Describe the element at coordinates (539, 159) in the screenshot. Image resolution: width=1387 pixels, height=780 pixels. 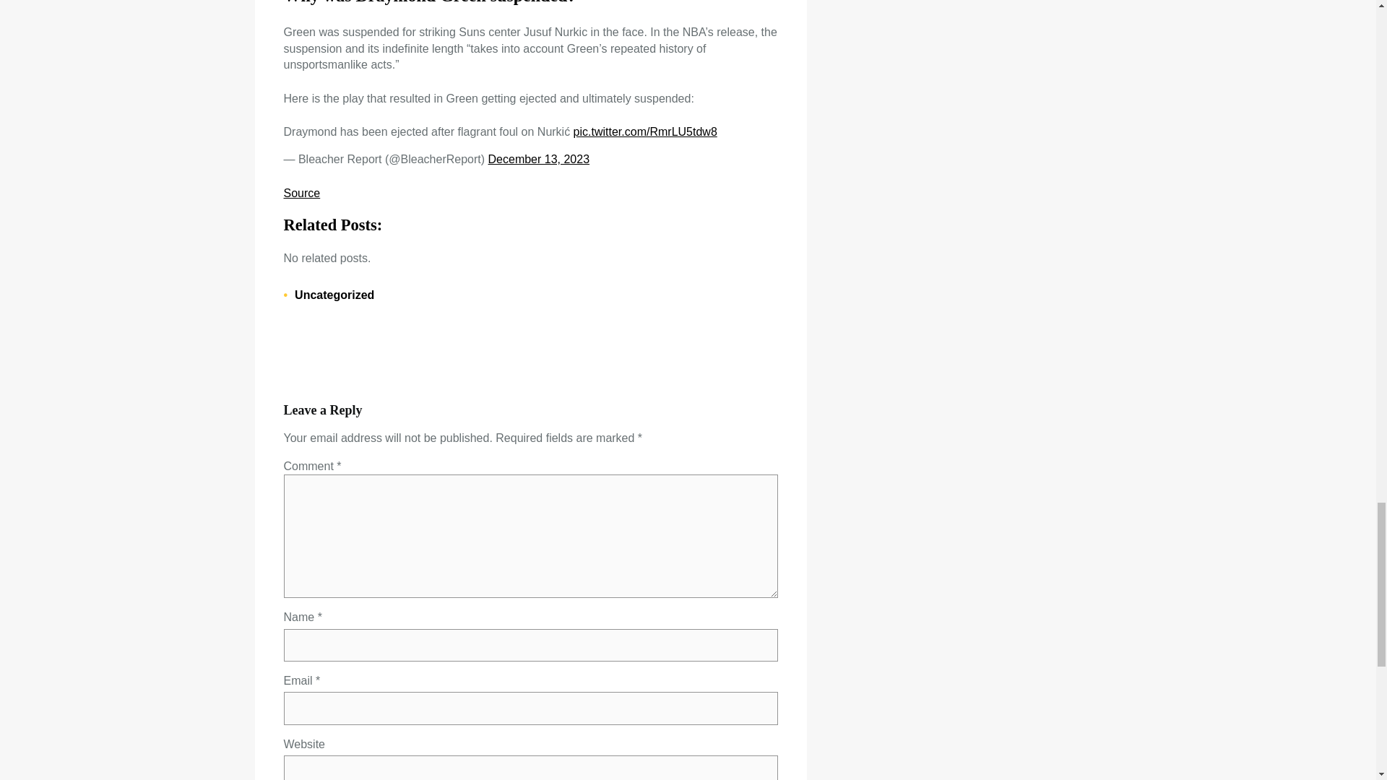
I see `December 13, 2023` at that location.